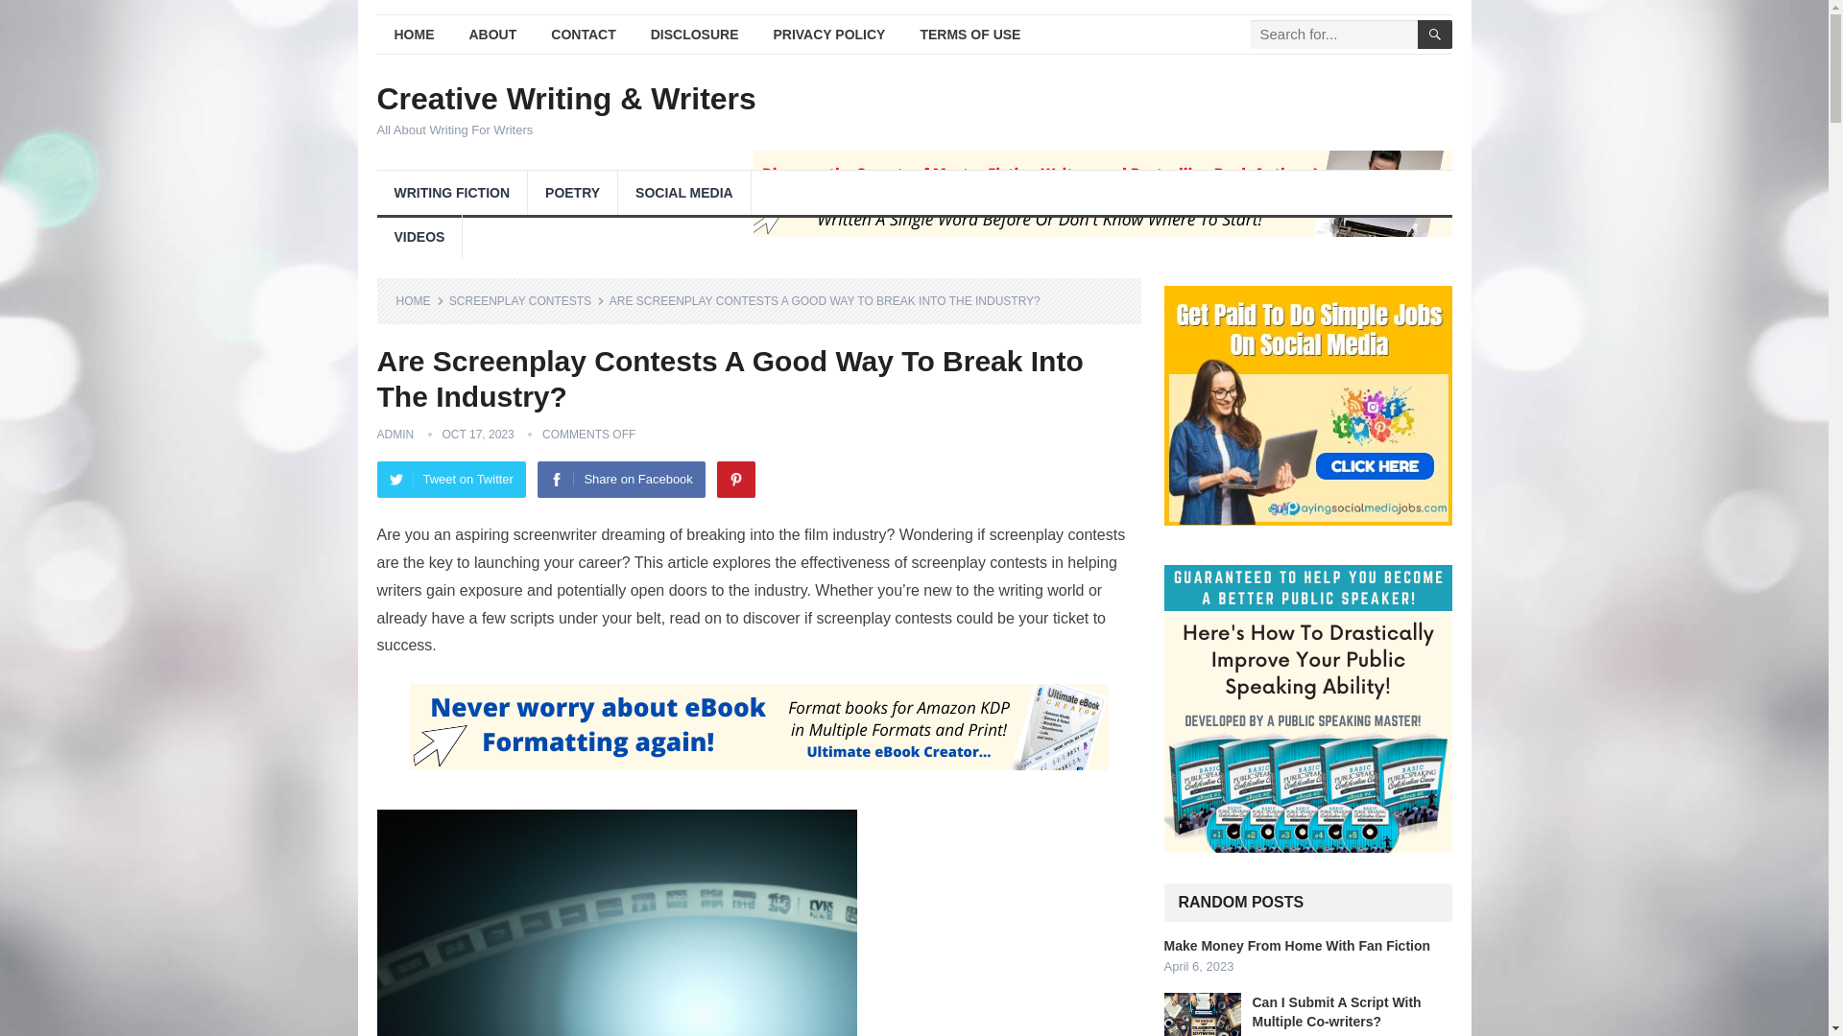 This screenshot has width=1843, height=1036. What do you see at coordinates (526, 300) in the screenshot?
I see `SCREENPLAY CONTESTS` at bounding box center [526, 300].